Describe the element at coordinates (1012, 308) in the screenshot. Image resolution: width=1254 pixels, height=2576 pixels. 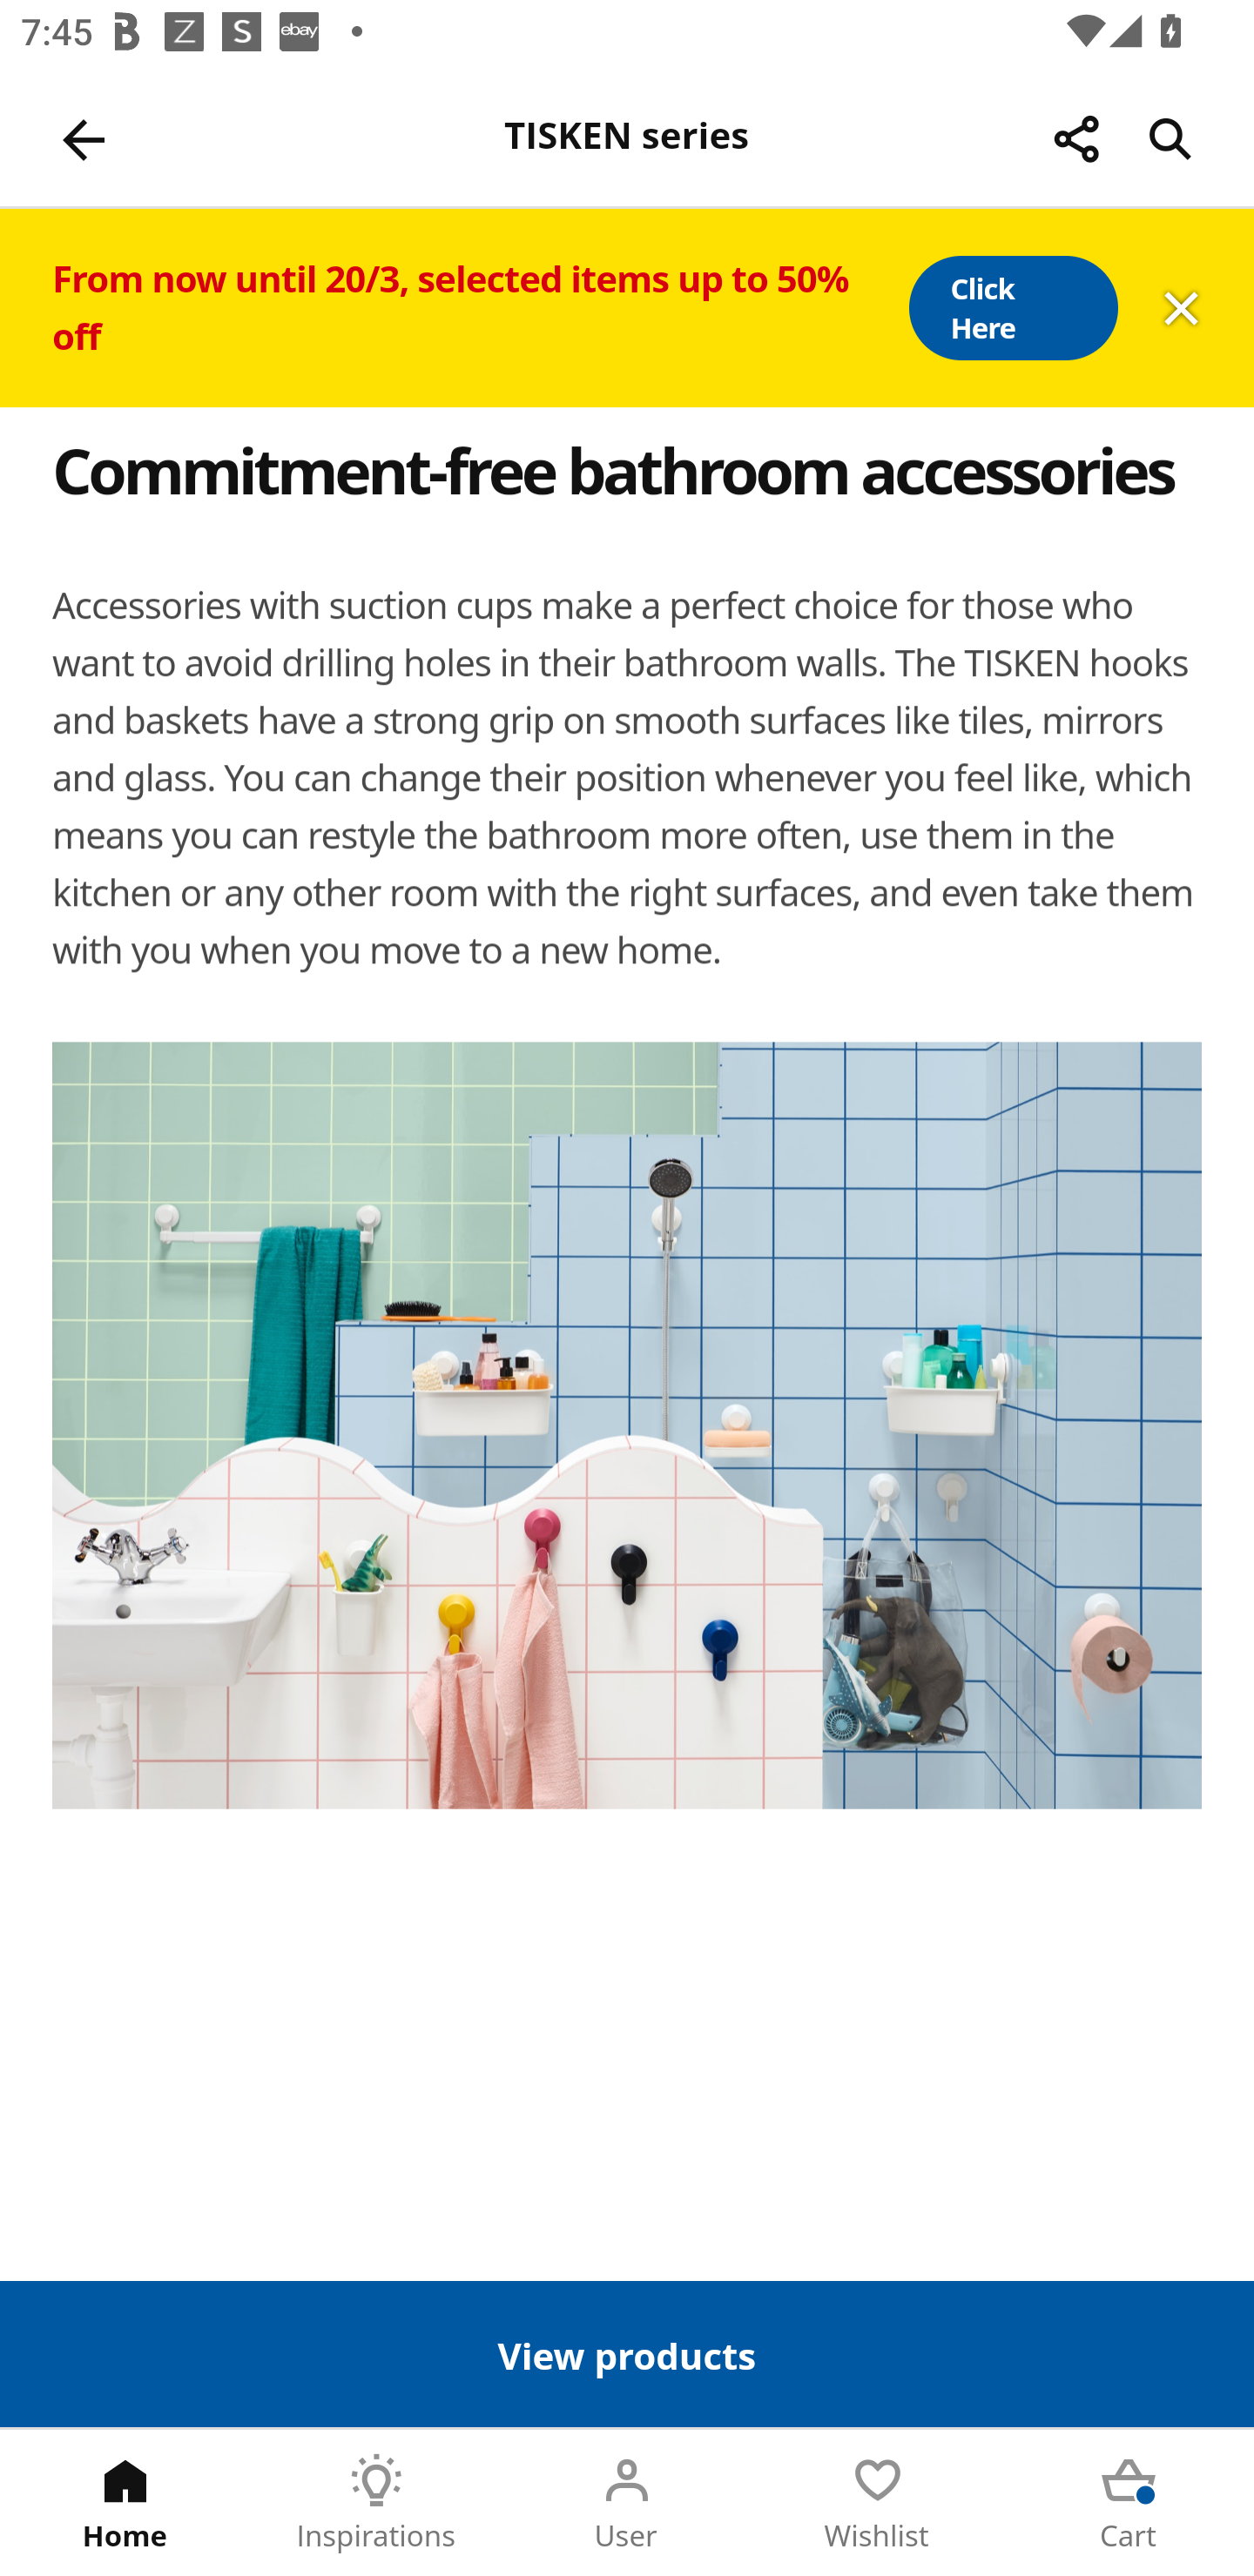
I see `Click Here` at that location.